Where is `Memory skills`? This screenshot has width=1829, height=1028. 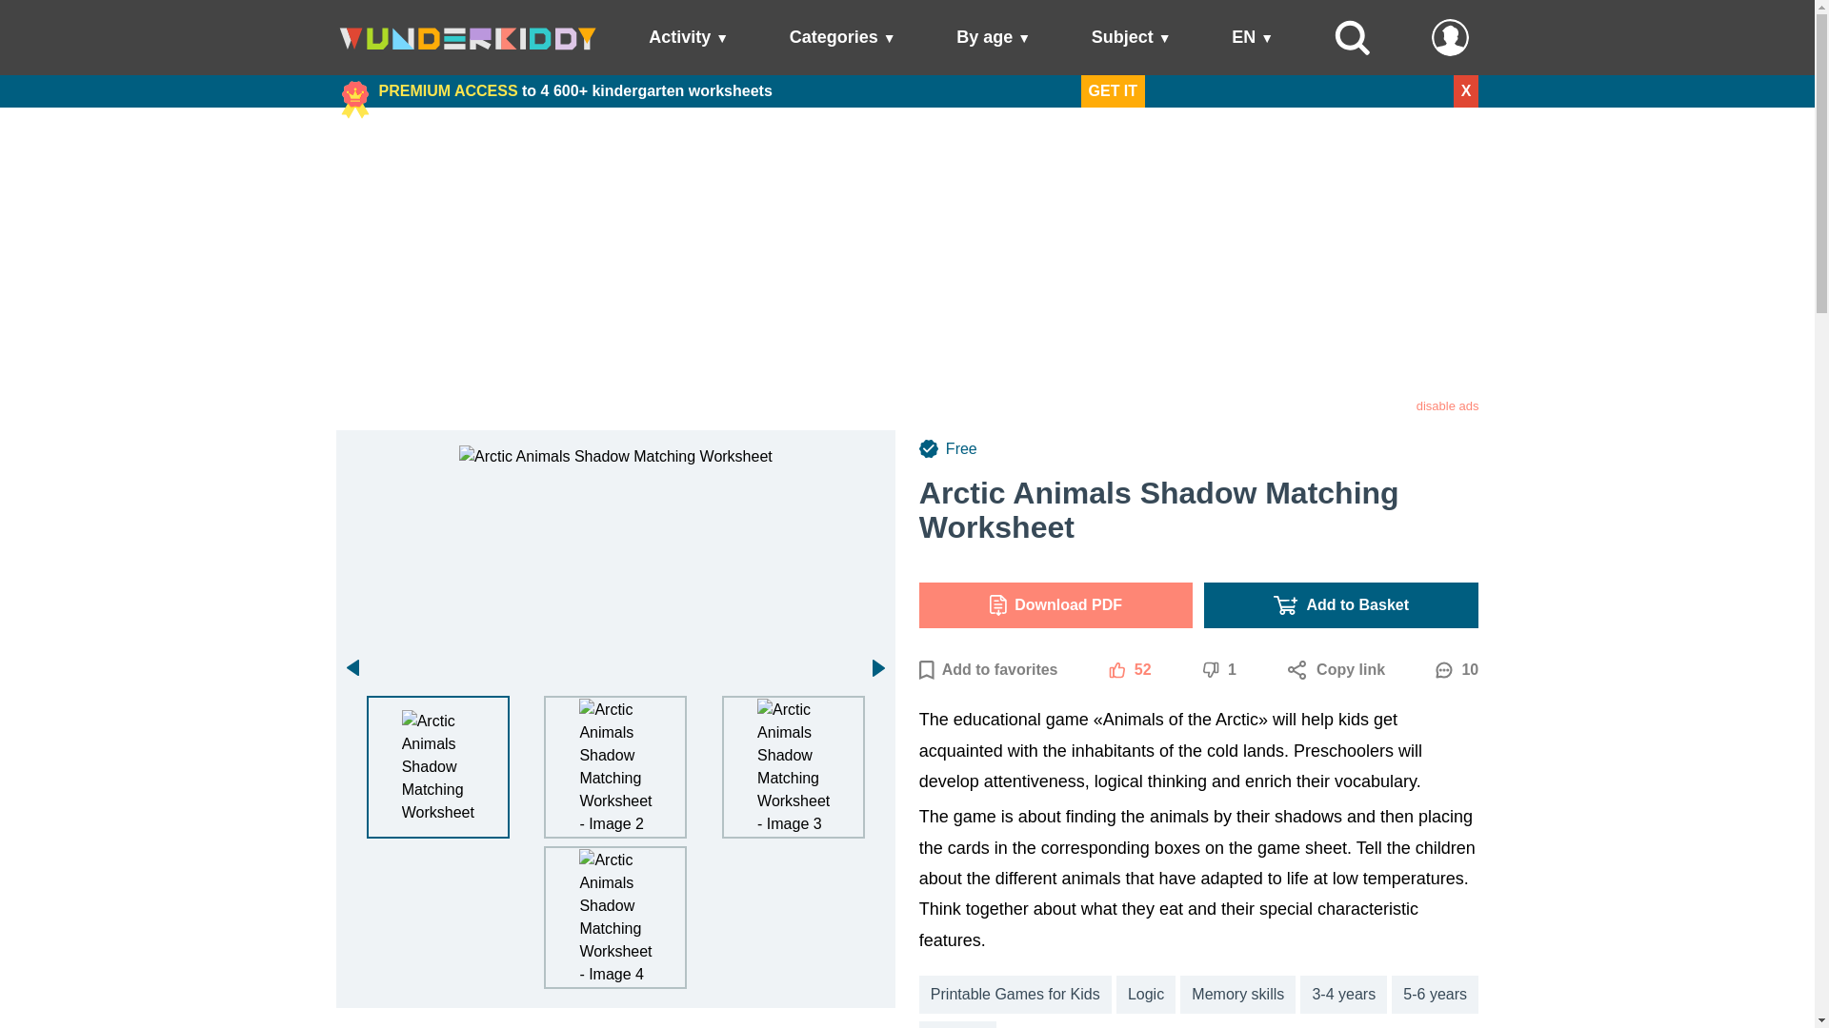
Memory skills is located at coordinates (1236, 994).